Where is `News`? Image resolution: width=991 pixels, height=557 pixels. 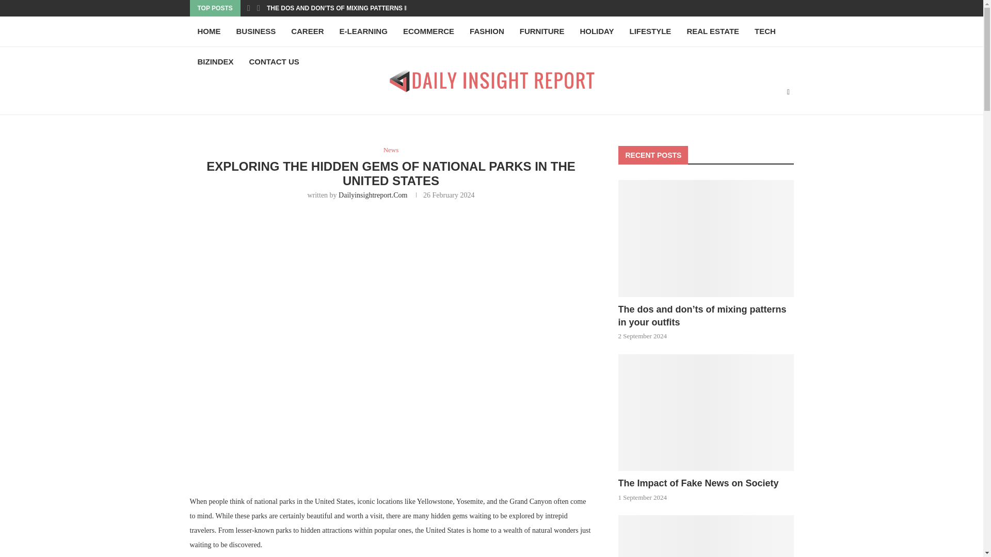
News is located at coordinates (391, 150).